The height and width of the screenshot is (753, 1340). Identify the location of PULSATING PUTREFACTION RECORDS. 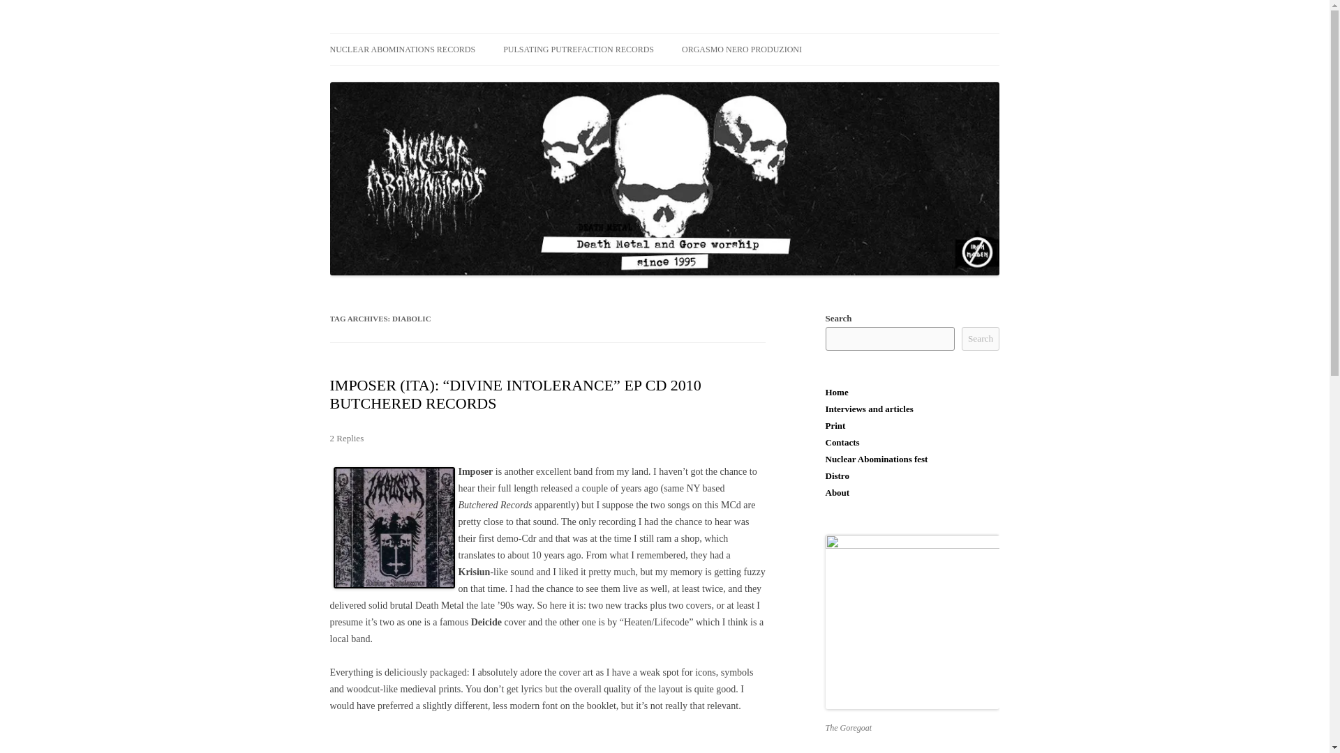
(578, 49).